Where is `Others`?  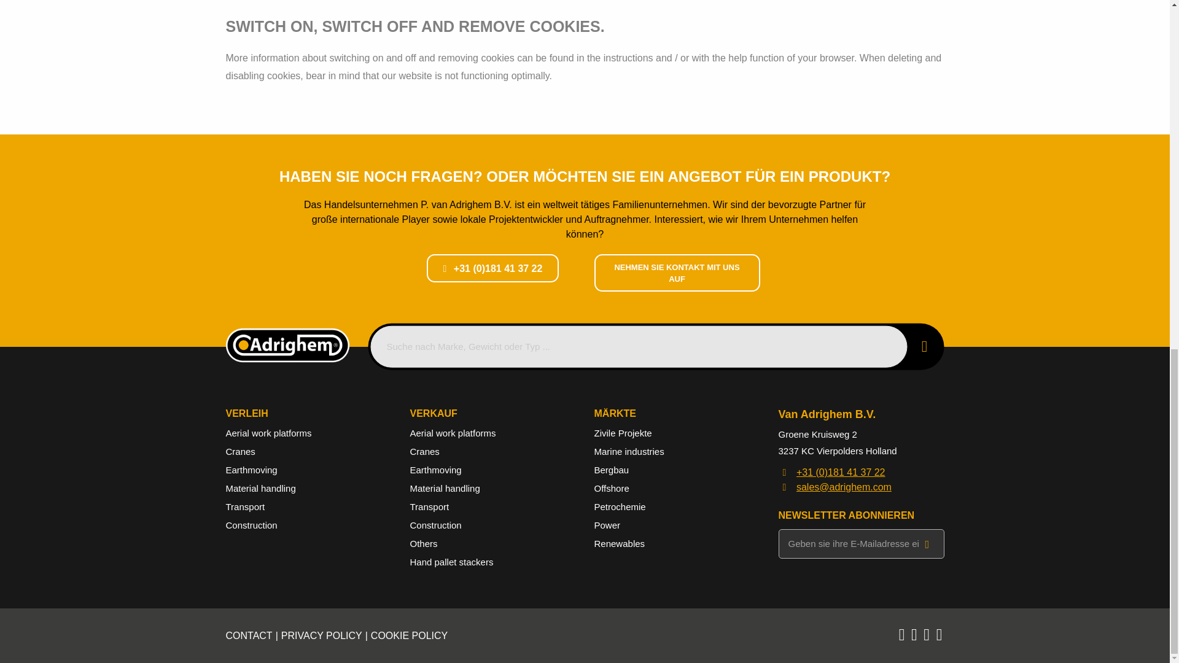 Others is located at coordinates (424, 543).